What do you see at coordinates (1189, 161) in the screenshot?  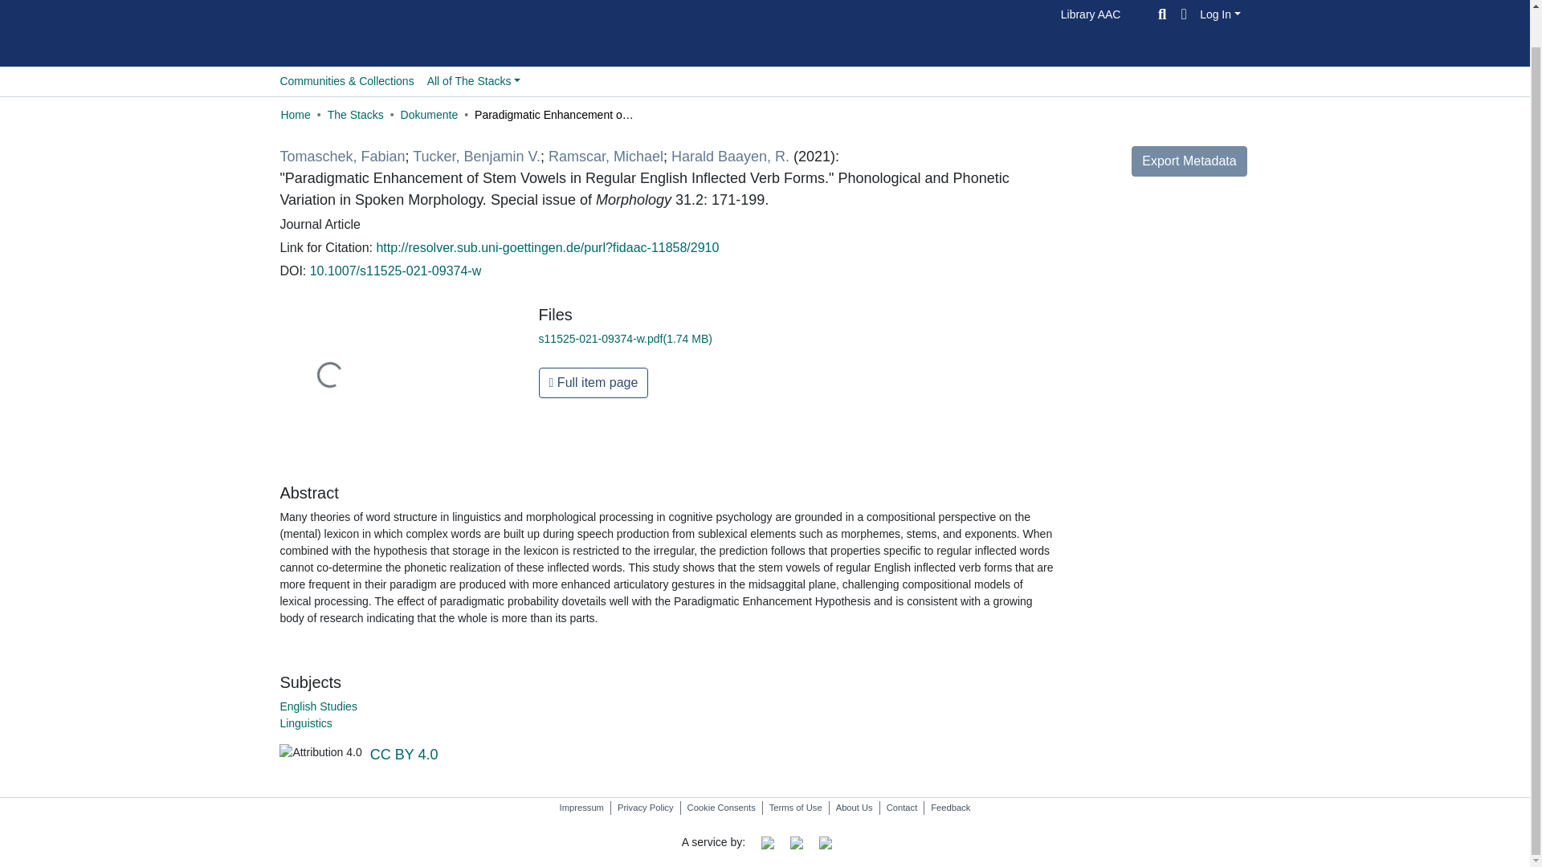 I see `Export Metadata` at bounding box center [1189, 161].